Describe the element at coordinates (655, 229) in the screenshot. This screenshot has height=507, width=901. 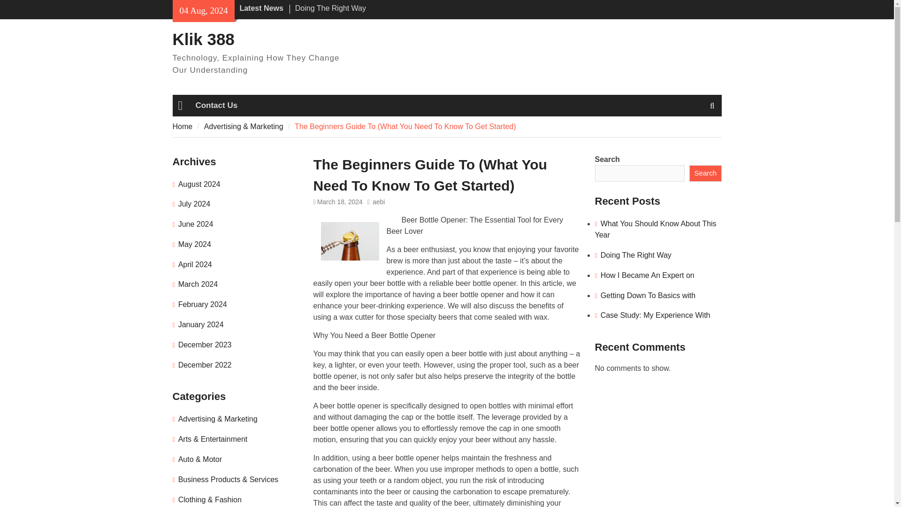
I see `What You Should Know About This Year` at that location.